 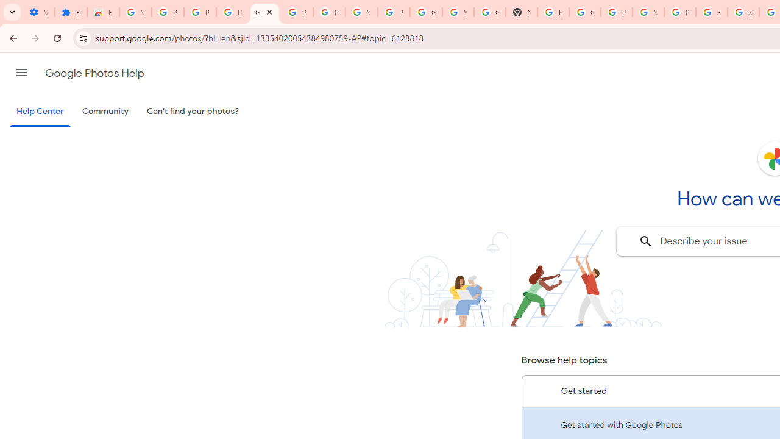 I want to click on Can't find your photos?, so click(x=193, y=112).